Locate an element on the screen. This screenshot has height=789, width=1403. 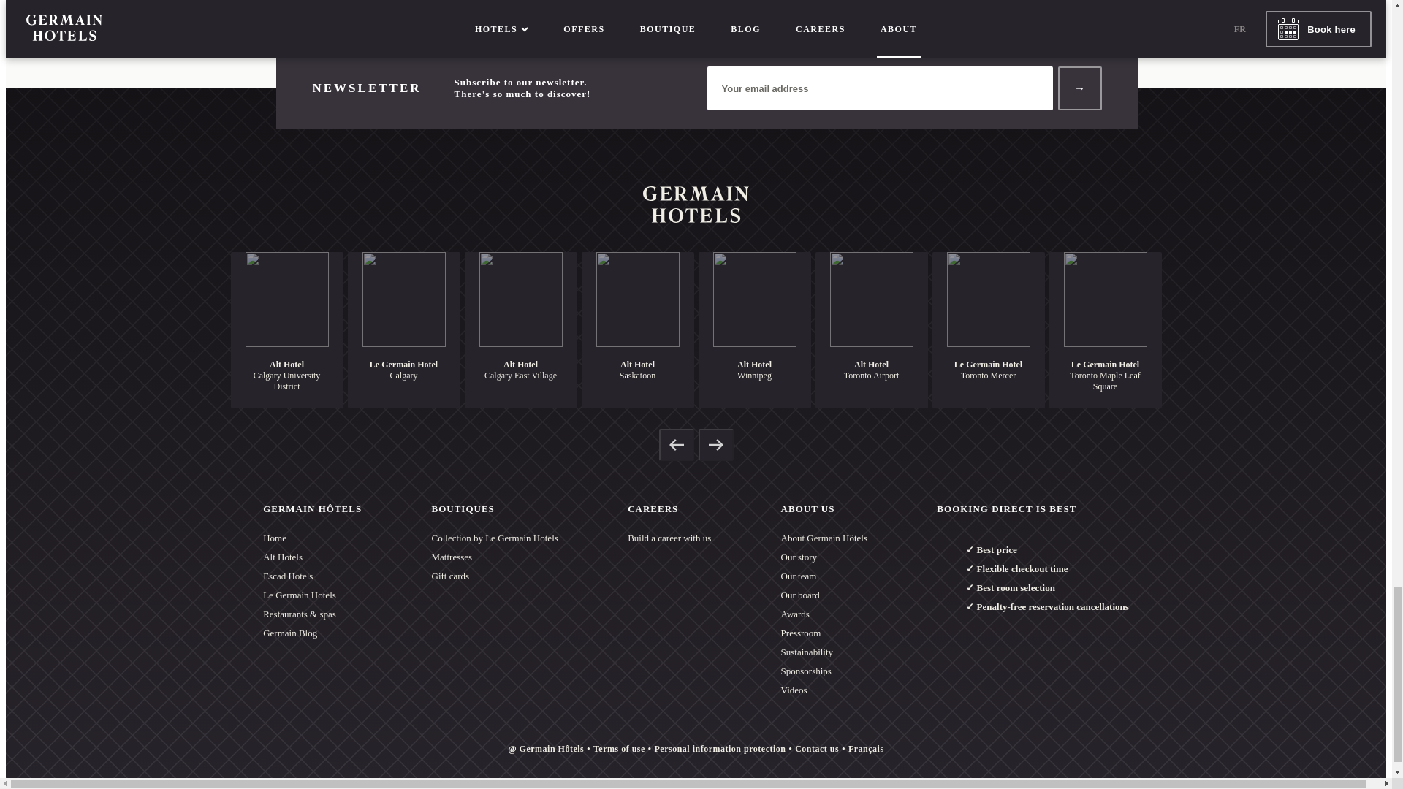
Sustainability is located at coordinates (824, 652).